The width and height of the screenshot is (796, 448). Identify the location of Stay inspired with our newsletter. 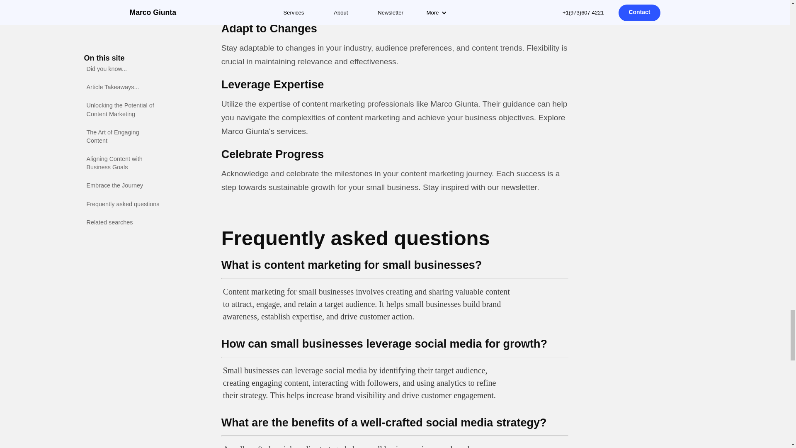
(479, 187).